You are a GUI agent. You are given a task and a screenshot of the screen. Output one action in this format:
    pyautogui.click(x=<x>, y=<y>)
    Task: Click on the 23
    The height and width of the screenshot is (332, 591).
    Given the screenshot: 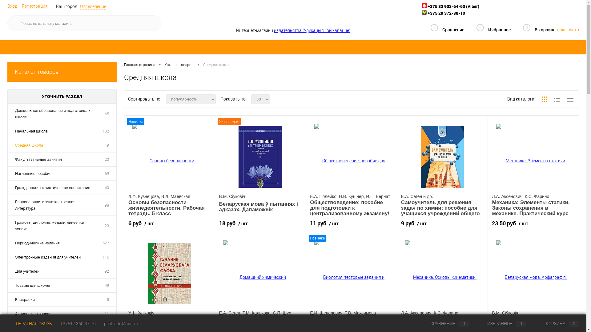 What is the action you would take?
    pyautogui.click(x=107, y=226)
    